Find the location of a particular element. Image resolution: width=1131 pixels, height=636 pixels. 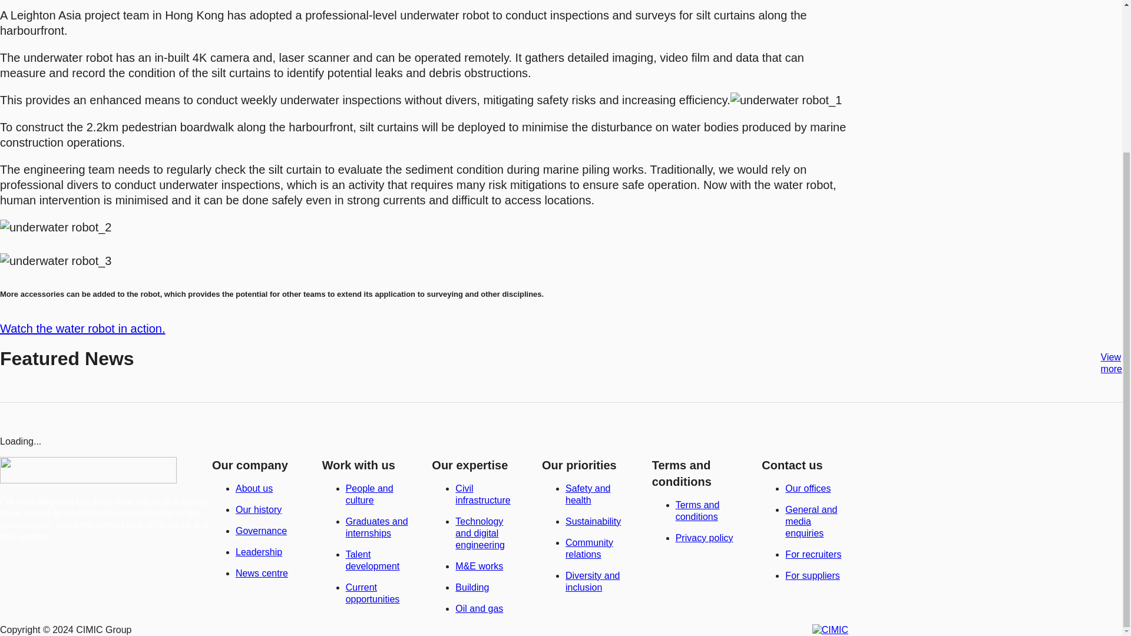

Diversity and inclusion is located at coordinates (593, 581).